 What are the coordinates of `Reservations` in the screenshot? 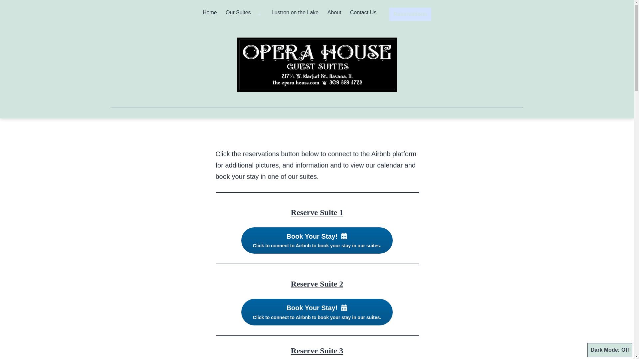 It's located at (410, 14).